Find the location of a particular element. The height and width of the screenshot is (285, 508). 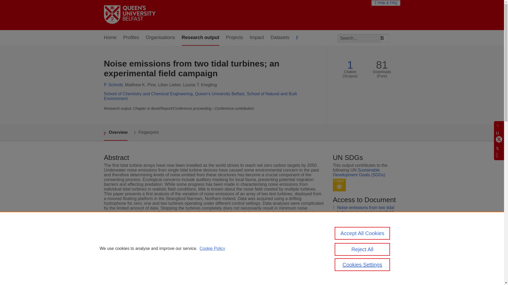

Overview is located at coordinates (115, 133).